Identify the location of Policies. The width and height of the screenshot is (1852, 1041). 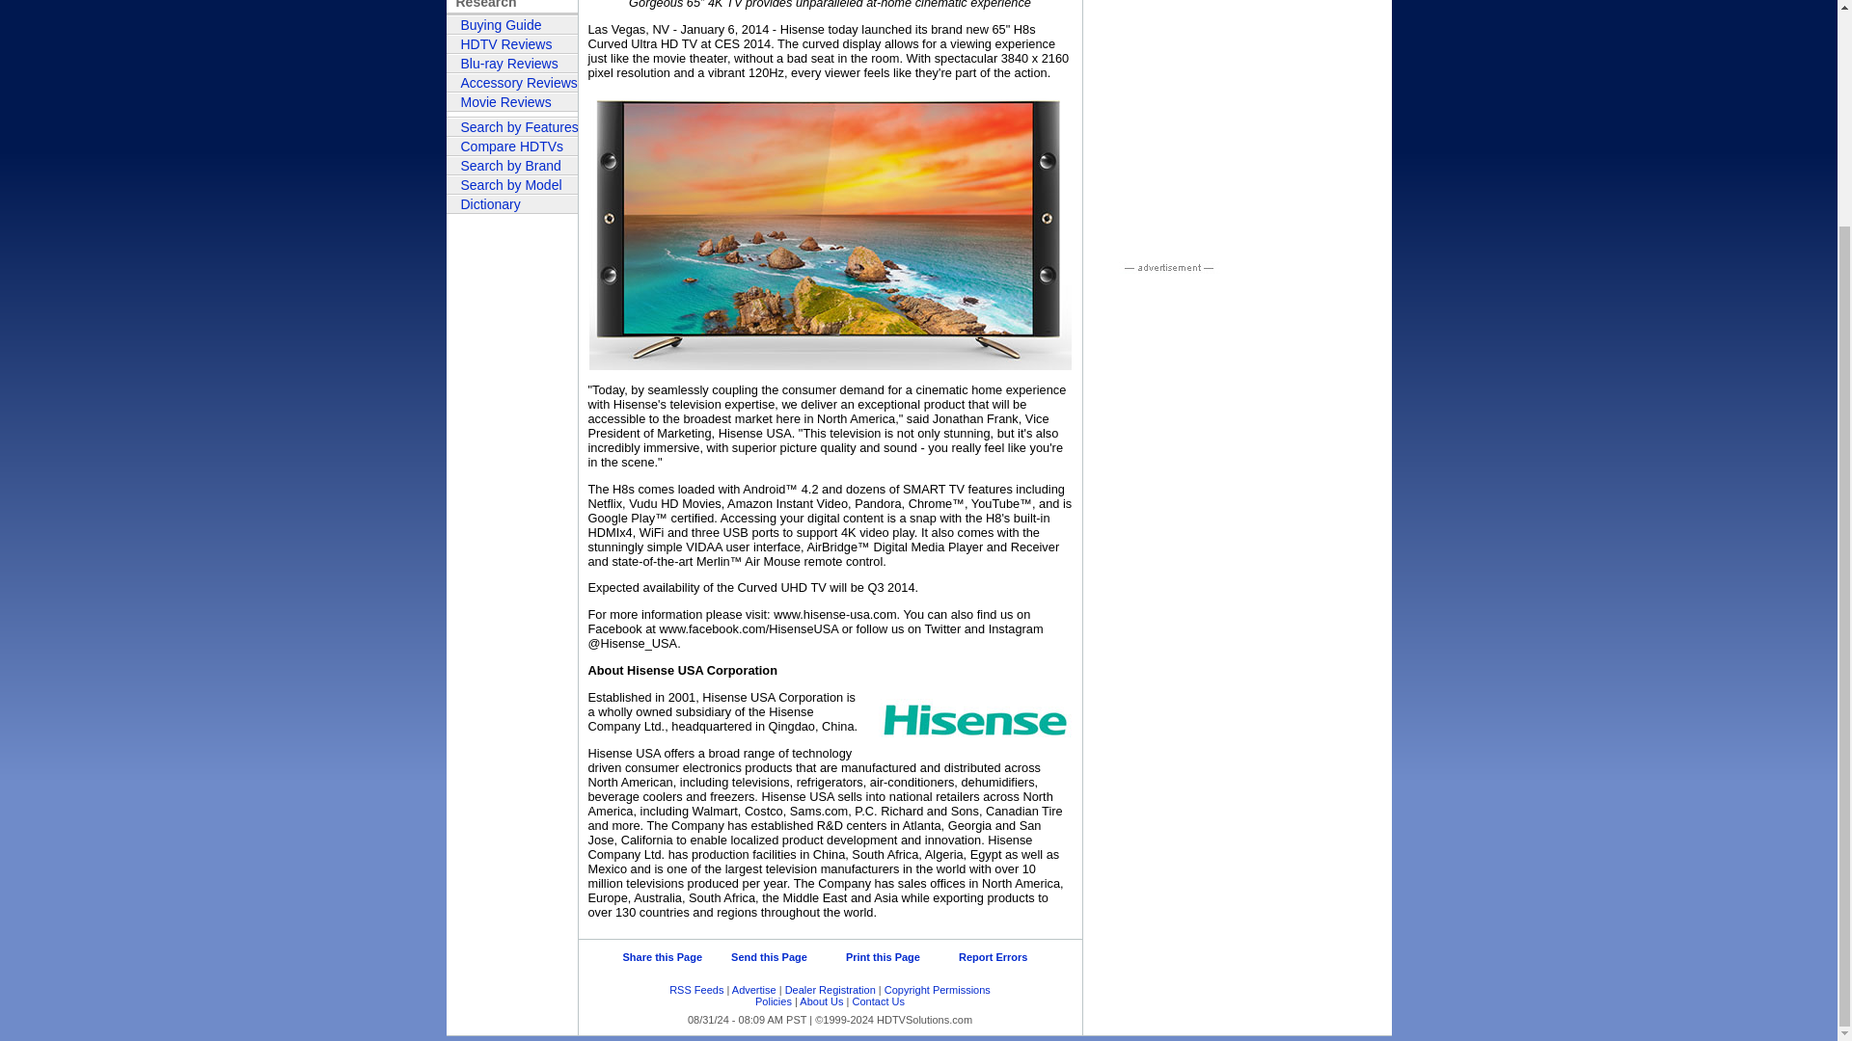
(774, 1001).